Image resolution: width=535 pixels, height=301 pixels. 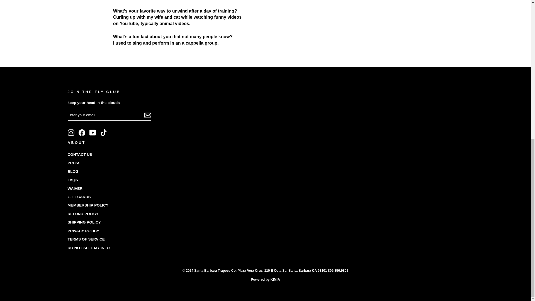 I want to click on Santa Barbara Trapeze Co. on Facebook, so click(x=82, y=133).